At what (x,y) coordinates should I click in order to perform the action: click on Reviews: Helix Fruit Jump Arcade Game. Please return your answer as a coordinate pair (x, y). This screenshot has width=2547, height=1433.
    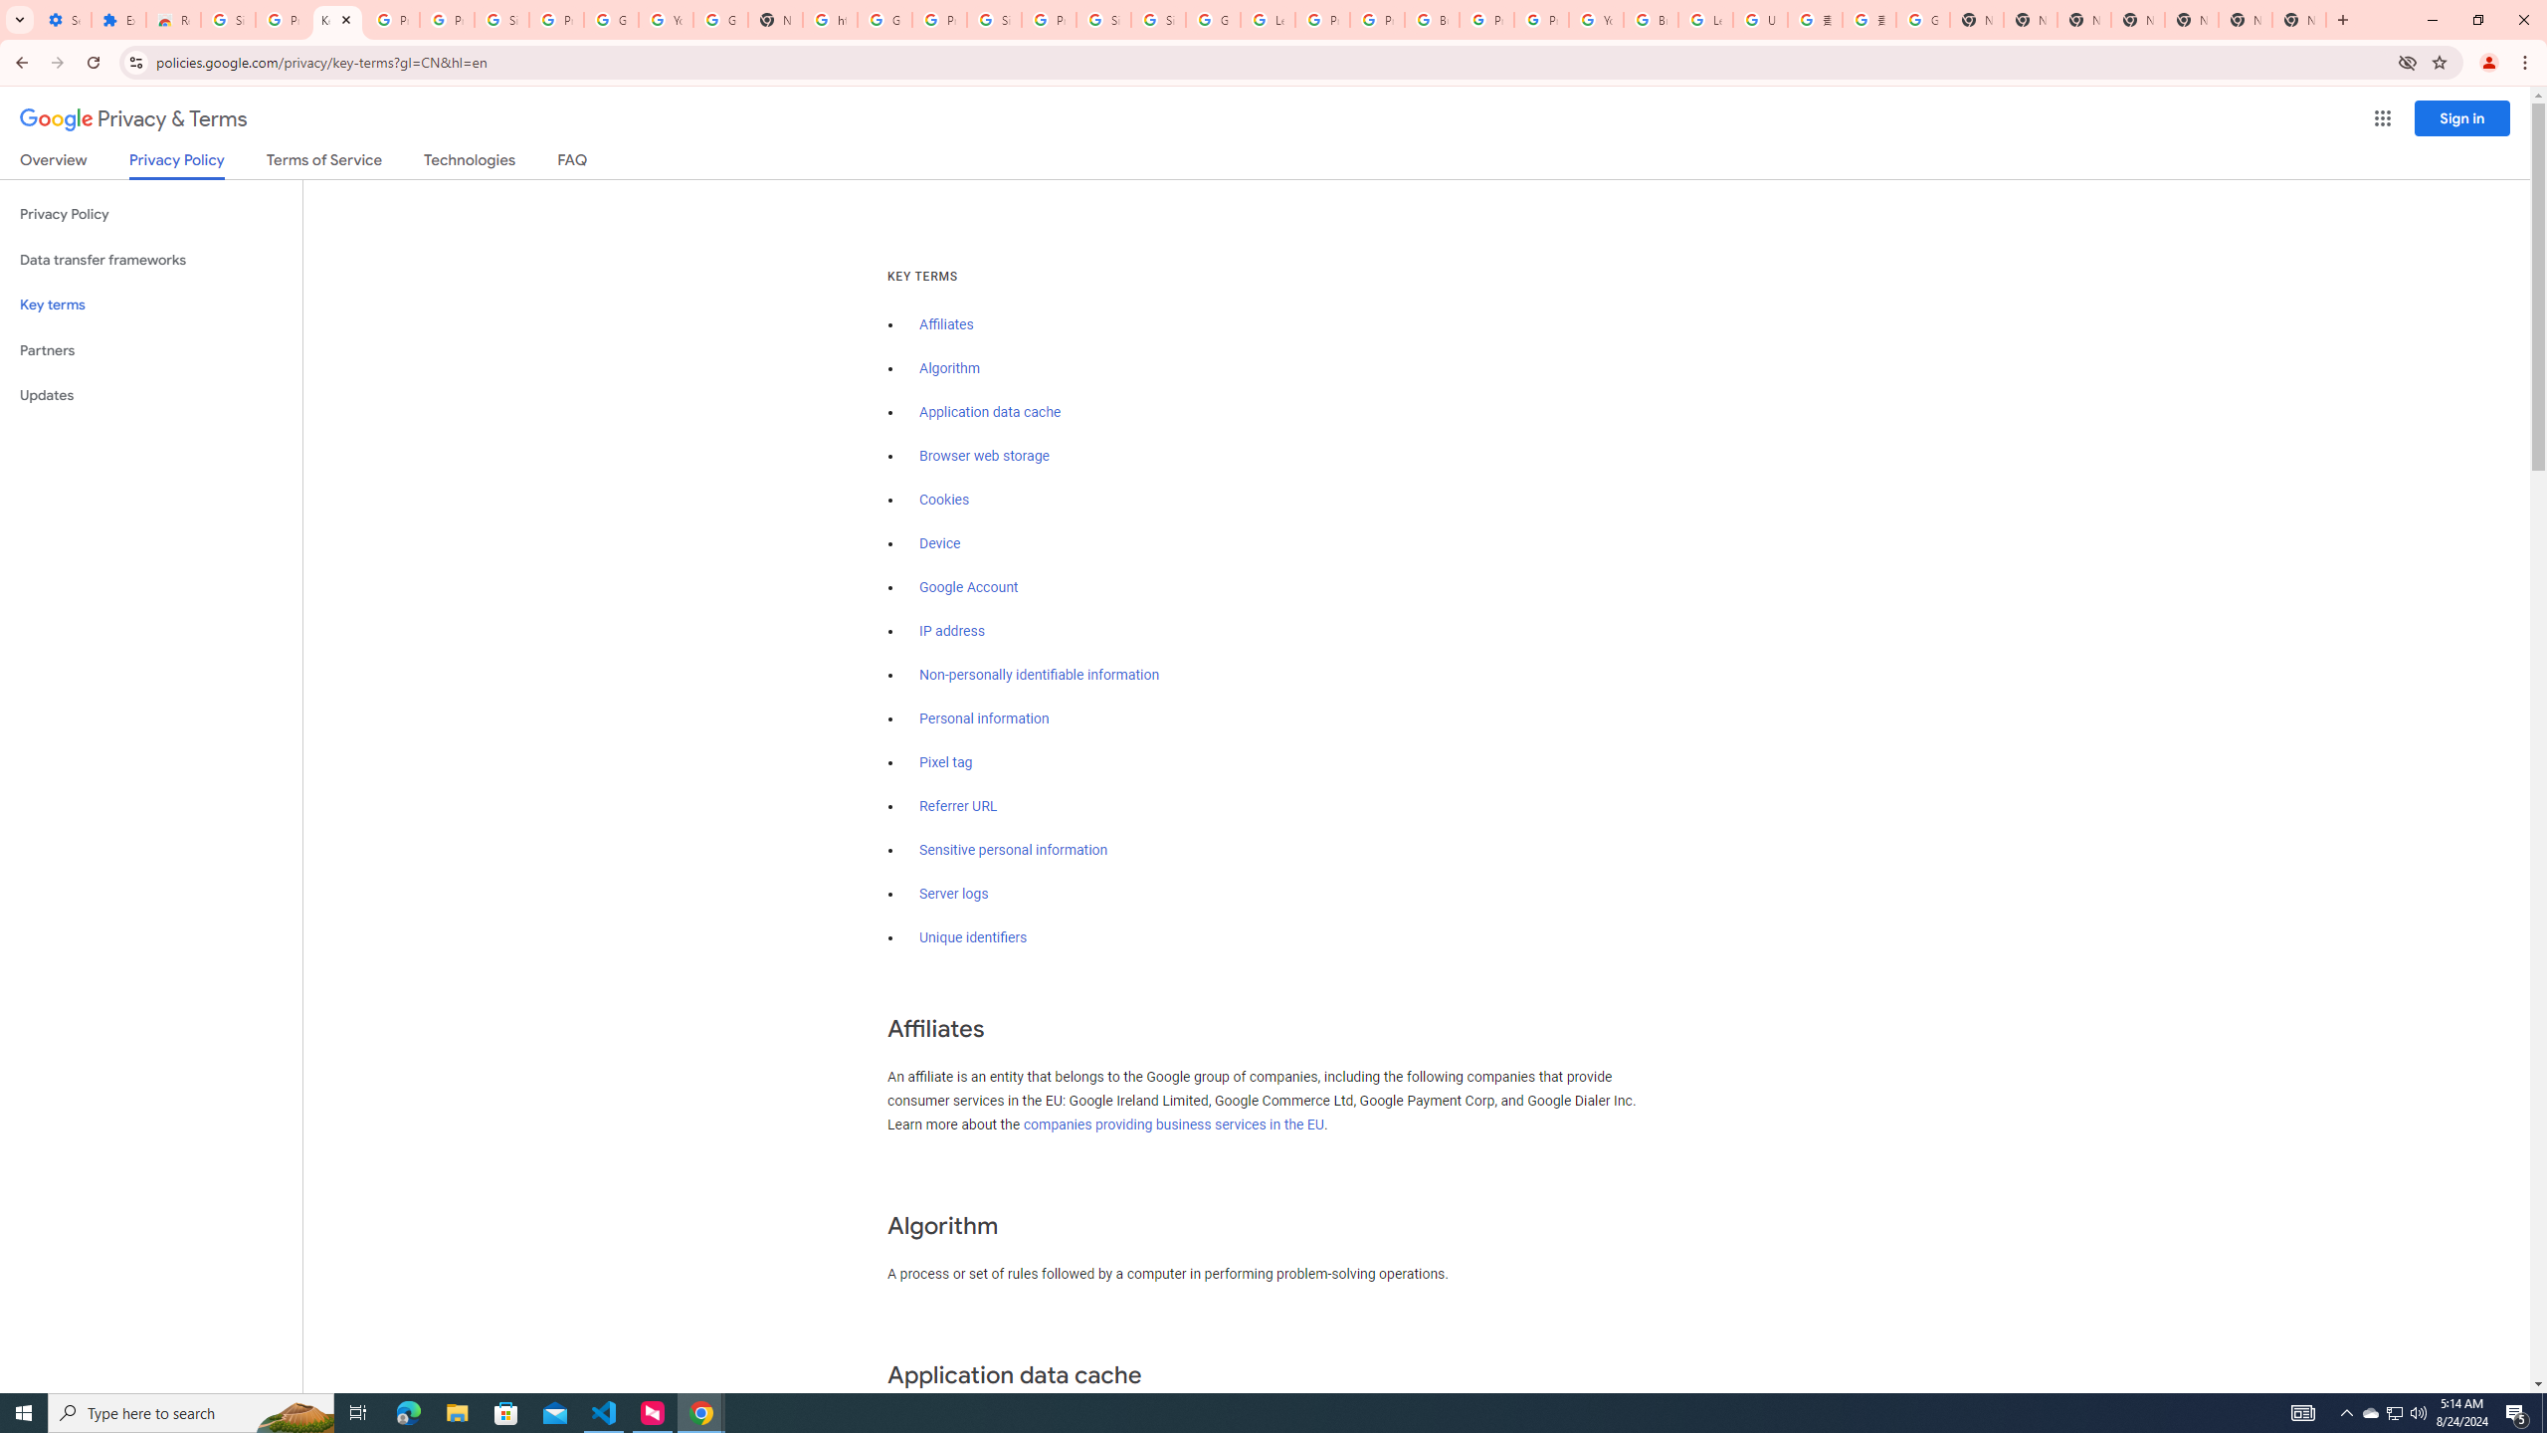
    Looking at the image, I should click on (173, 20).